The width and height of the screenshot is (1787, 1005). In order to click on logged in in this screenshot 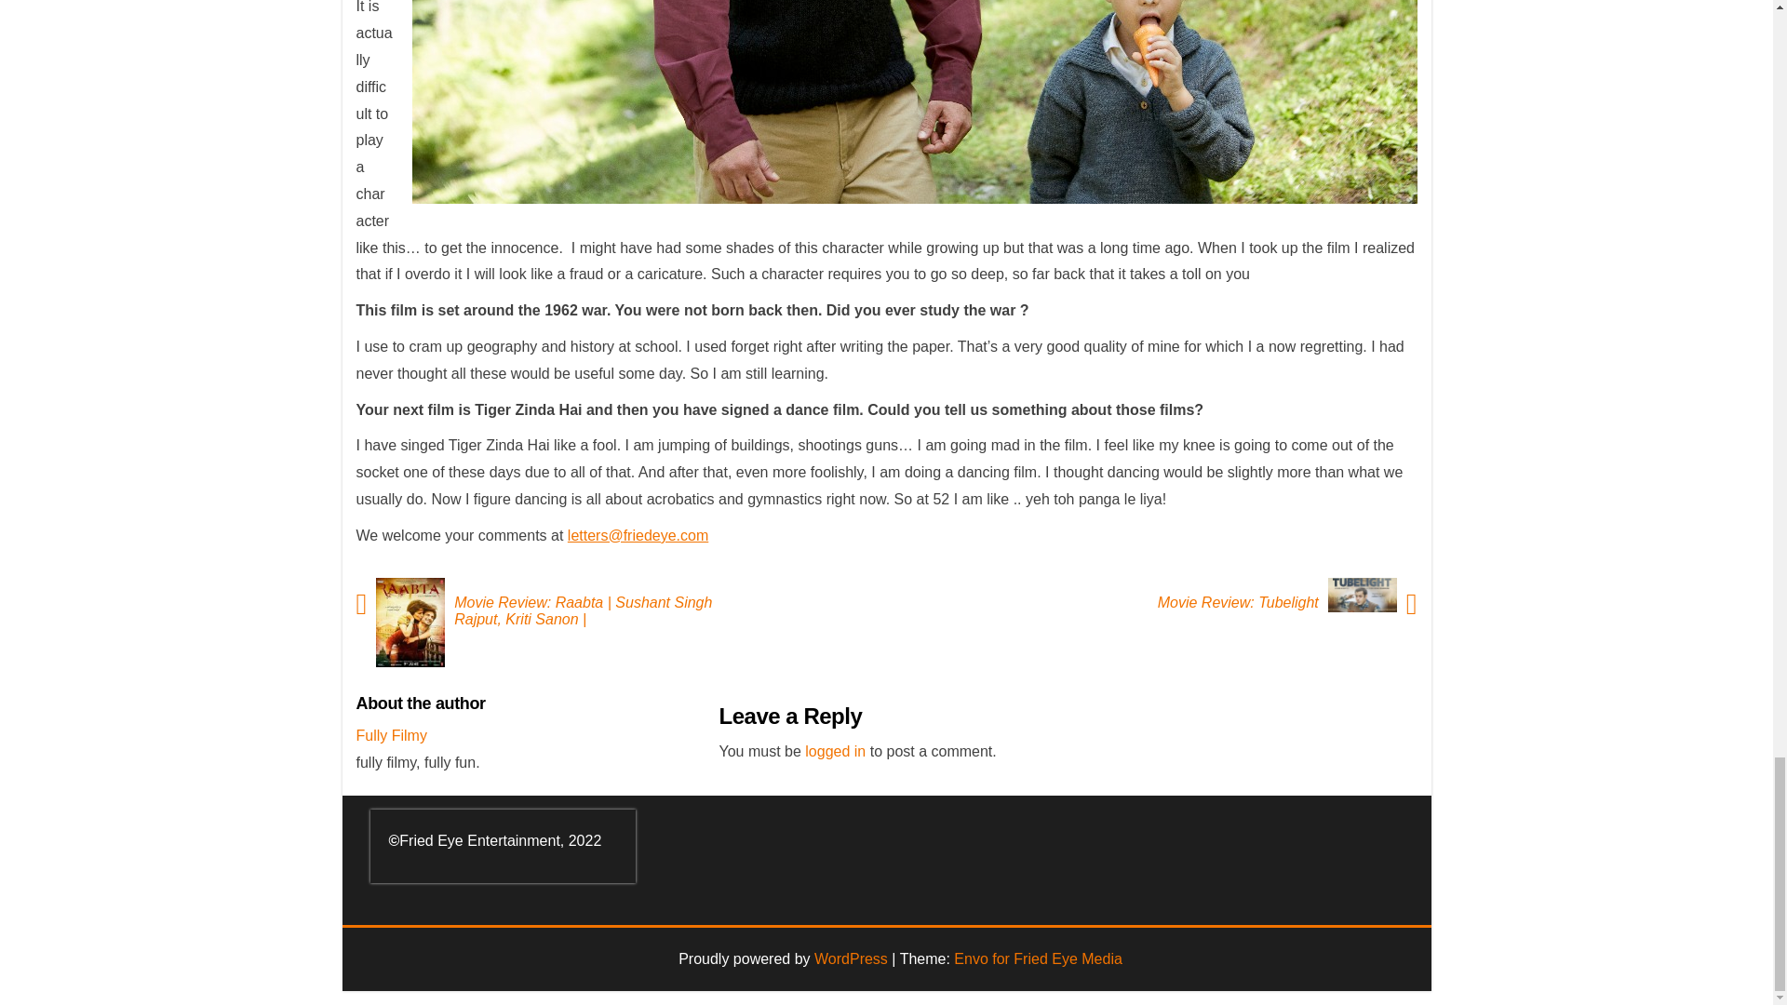, I will do `click(835, 752)`.